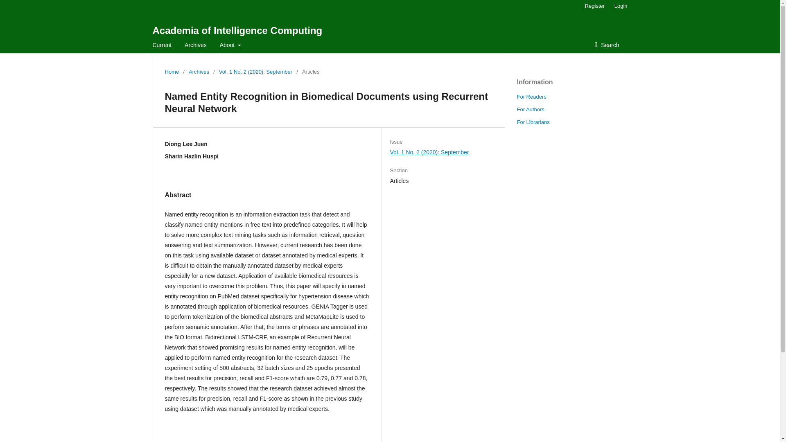 This screenshot has height=442, width=786. I want to click on For Authors, so click(530, 110).